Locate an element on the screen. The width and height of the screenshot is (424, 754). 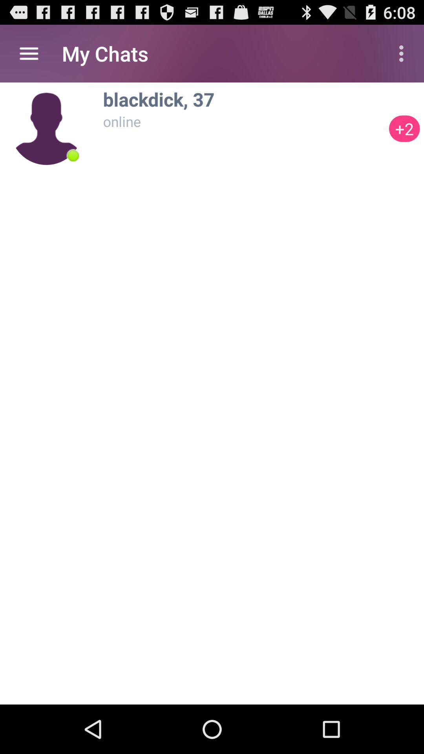
launch item to the left of +2 is located at coordinates (73, 156).